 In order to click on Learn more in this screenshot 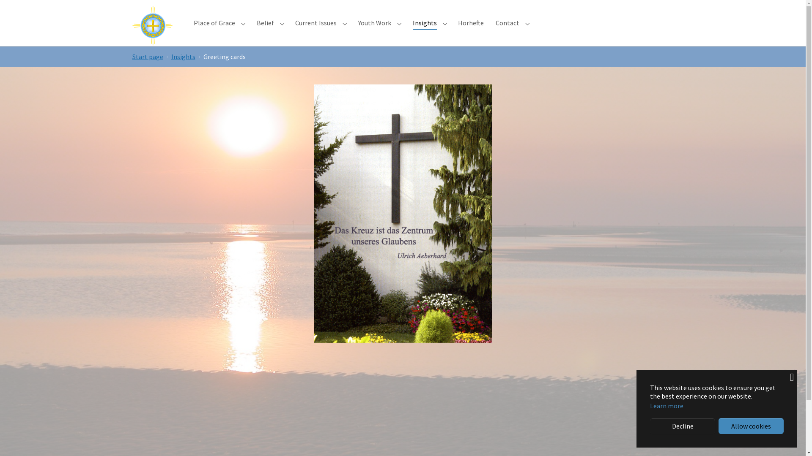, I will do `click(667, 406)`.